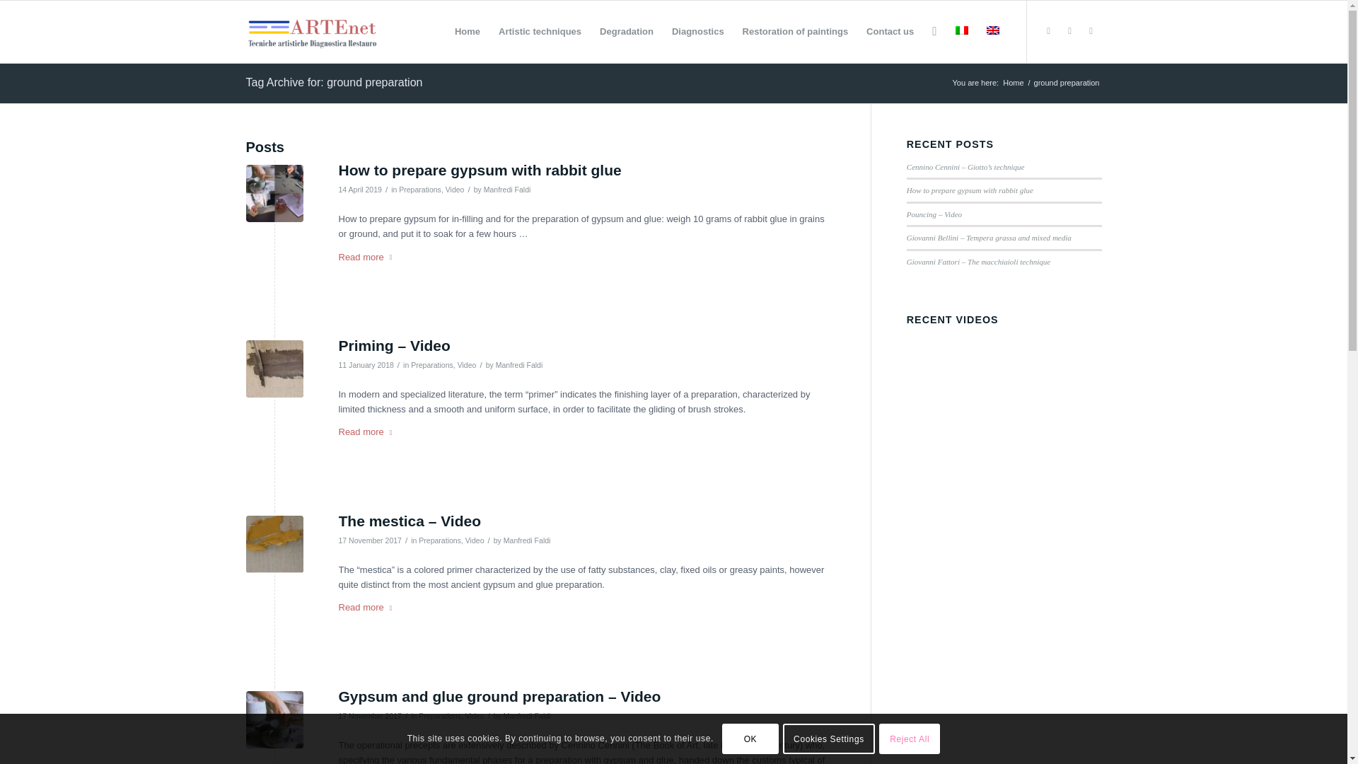  What do you see at coordinates (627, 31) in the screenshot?
I see `Degradation` at bounding box center [627, 31].